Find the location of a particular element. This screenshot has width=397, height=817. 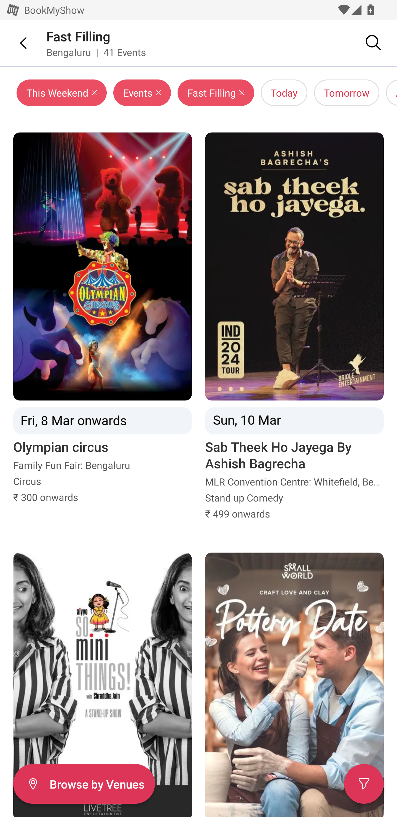

Fast Filling is located at coordinates (78, 36).